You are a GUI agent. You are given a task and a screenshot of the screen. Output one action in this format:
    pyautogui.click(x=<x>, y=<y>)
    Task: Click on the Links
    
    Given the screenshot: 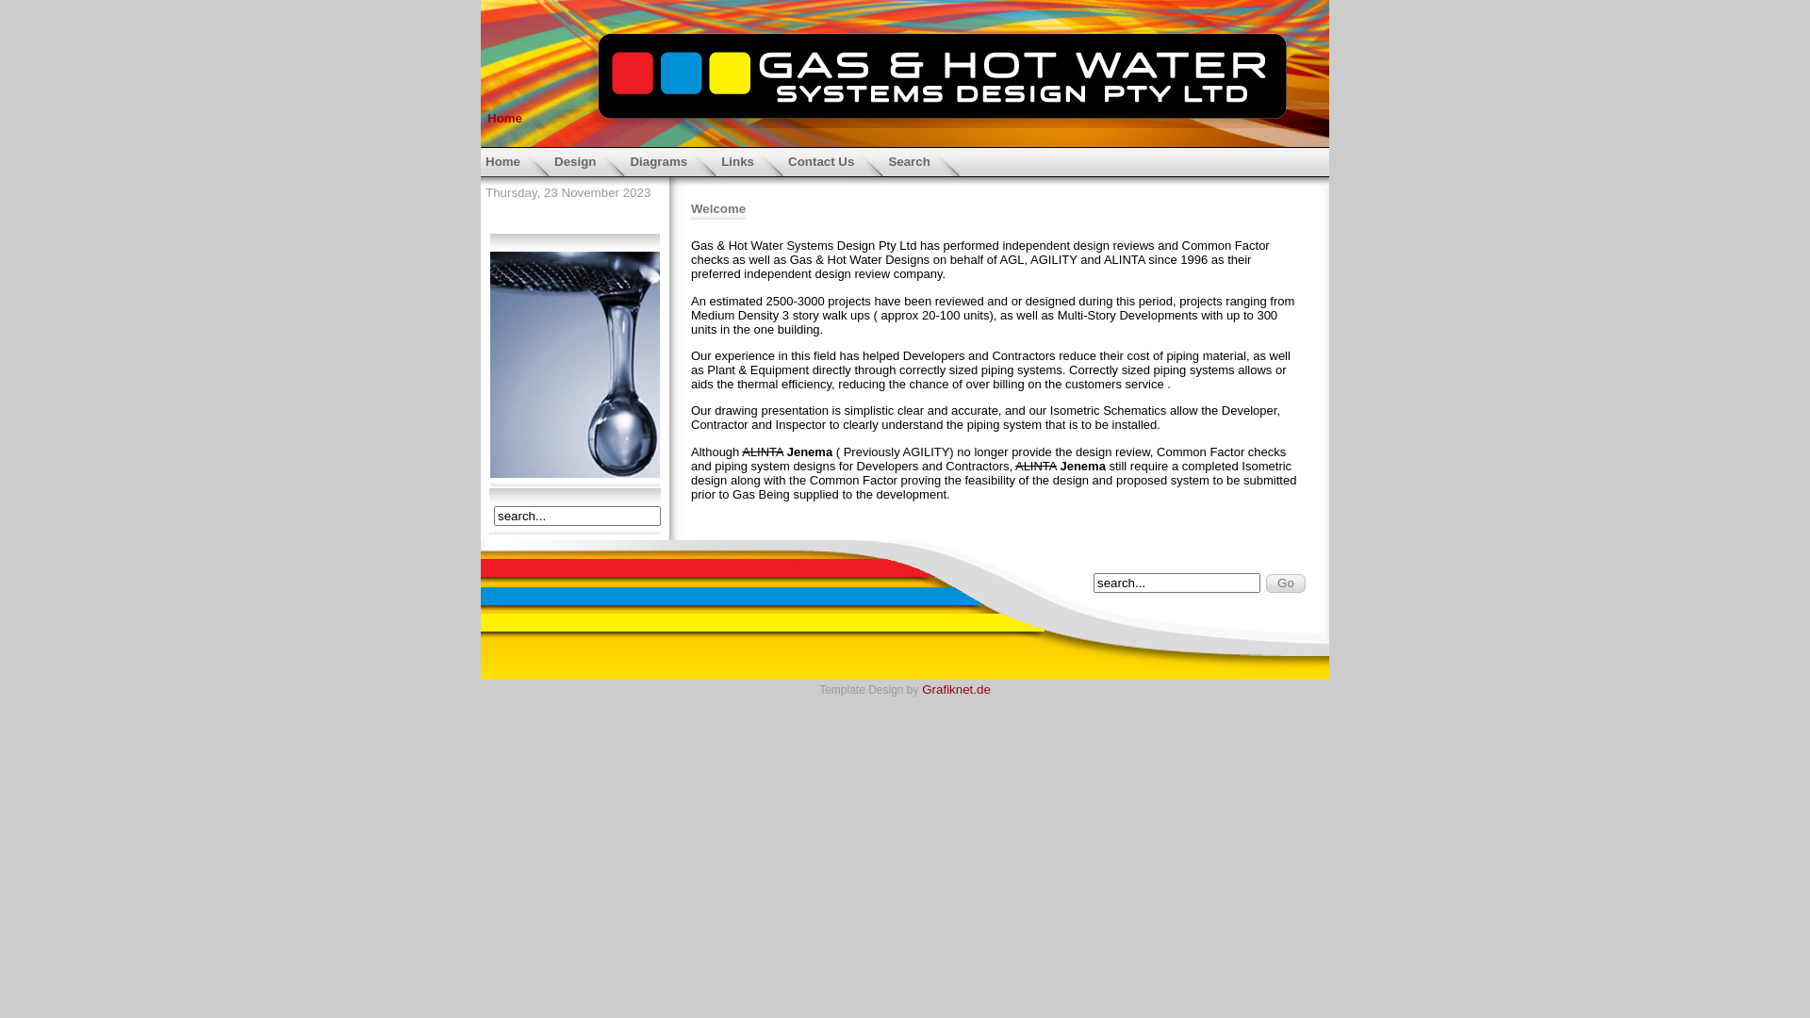 What is the action you would take?
    pyautogui.click(x=750, y=160)
    